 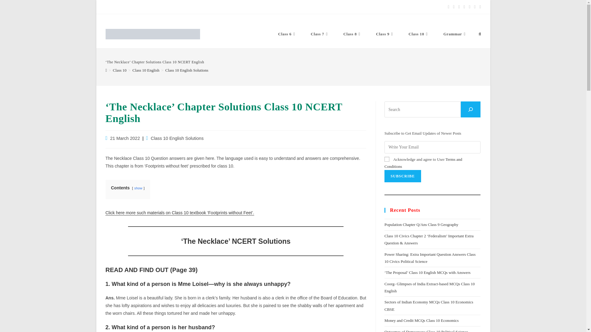 What do you see at coordinates (352, 34) in the screenshot?
I see `Class 8` at bounding box center [352, 34].